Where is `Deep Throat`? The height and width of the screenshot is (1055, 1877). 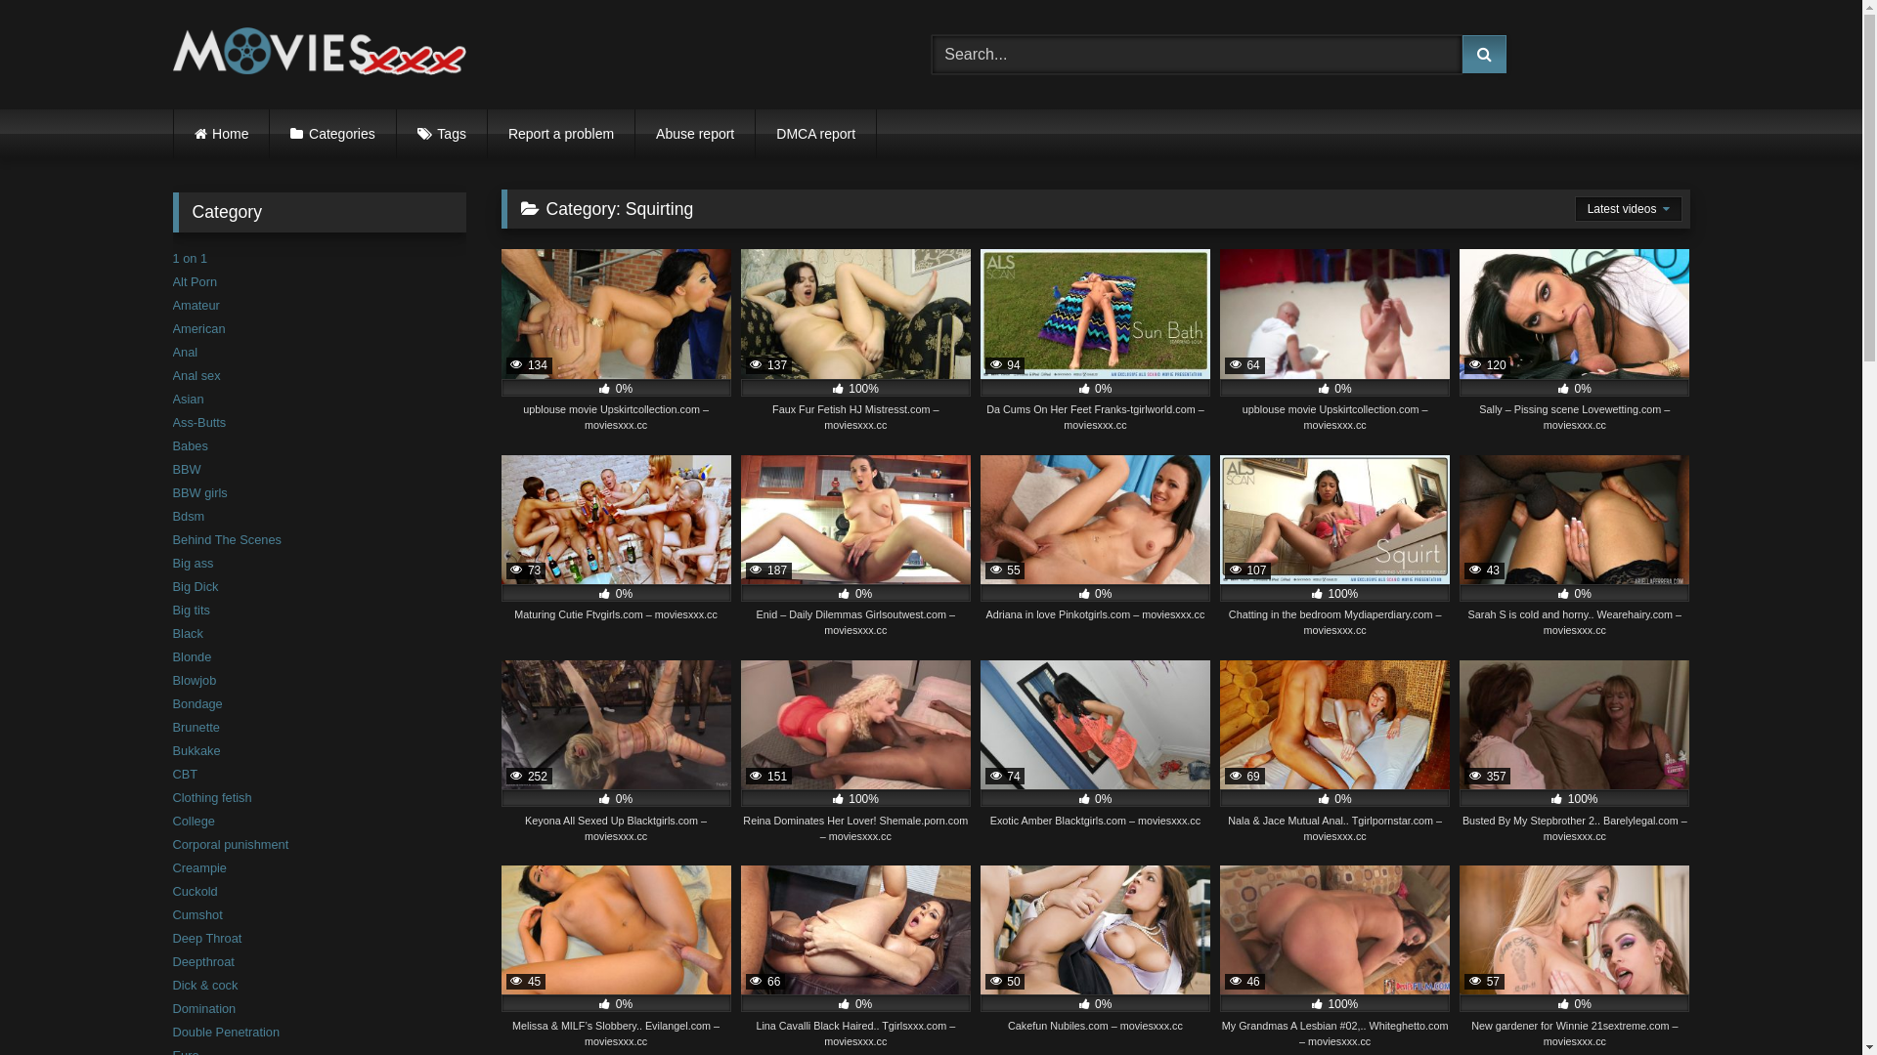
Deep Throat is located at coordinates (206, 938).